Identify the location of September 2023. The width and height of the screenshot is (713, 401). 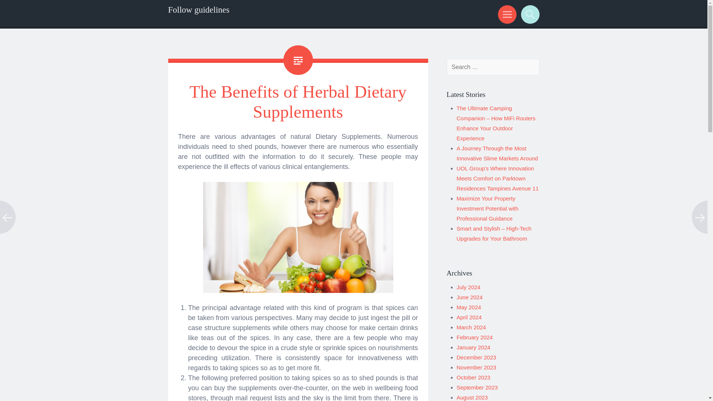
(477, 387).